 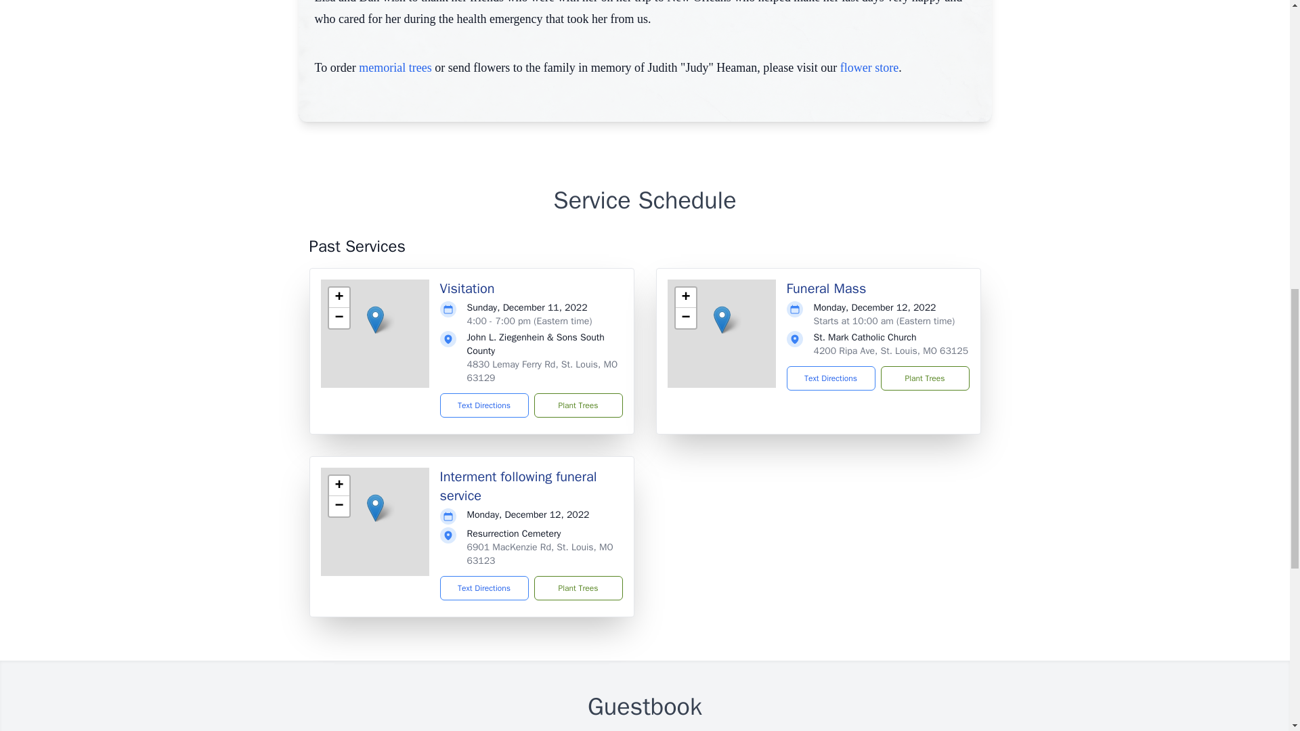 What do you see at coordinates (685, 317) in the screenshot?
I see `Zoom out` at bounding box center [685, 317].